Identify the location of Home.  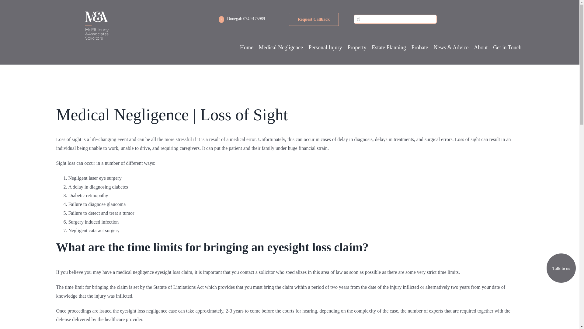
(247, 48).